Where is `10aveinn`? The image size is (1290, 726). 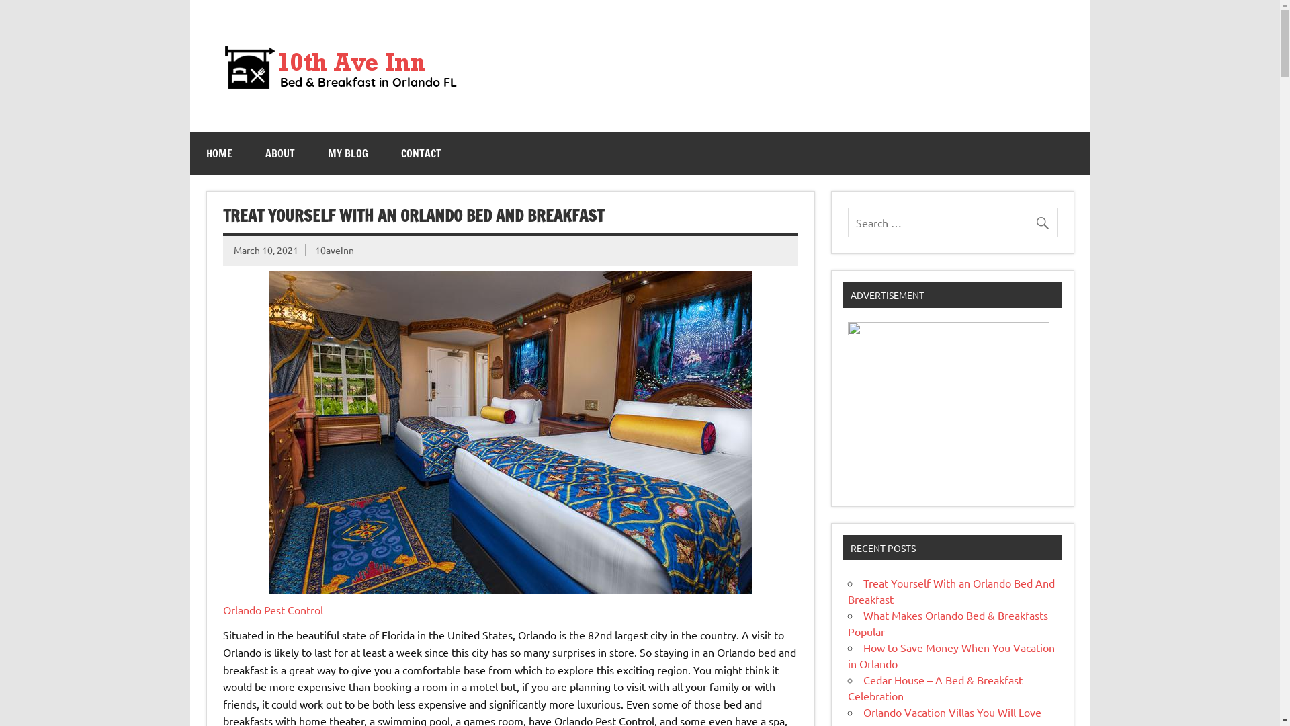
10aveinn is located at coordinates (335, 250).